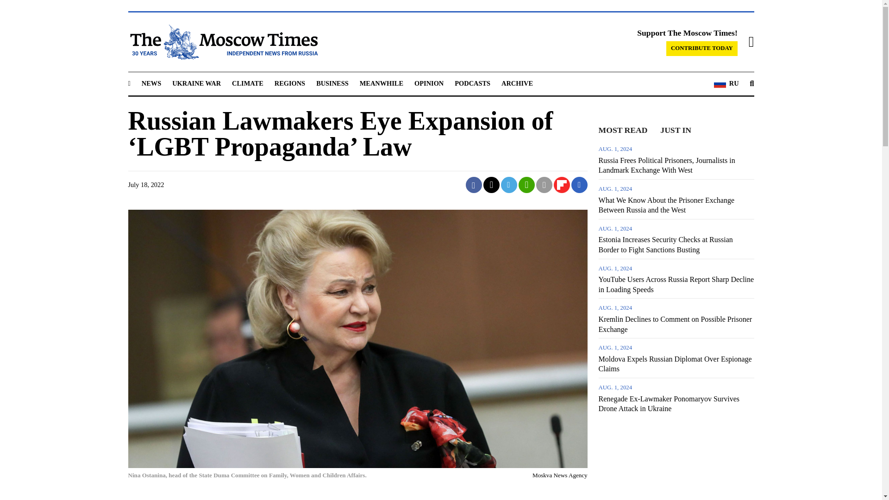  What do you see at coordinates (382, 83) in the screenshot?
I see `MEANWHILE` at bounding box center [382, 83].